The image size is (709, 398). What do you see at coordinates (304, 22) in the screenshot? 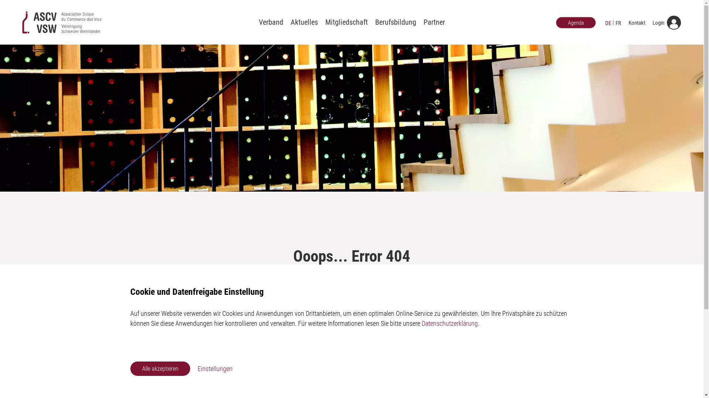
I see `Aktuelles` at bounding box center [304, 22].